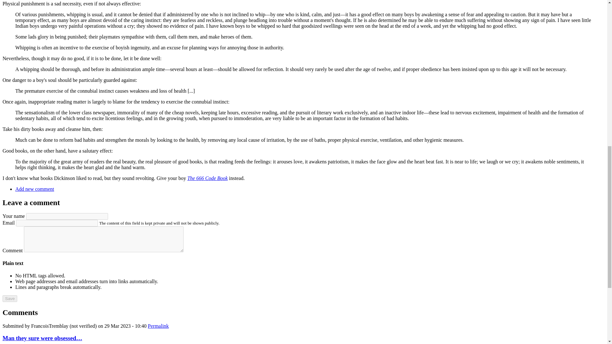  I want to click on Share your thoughts and opinions., so click(35, 189).